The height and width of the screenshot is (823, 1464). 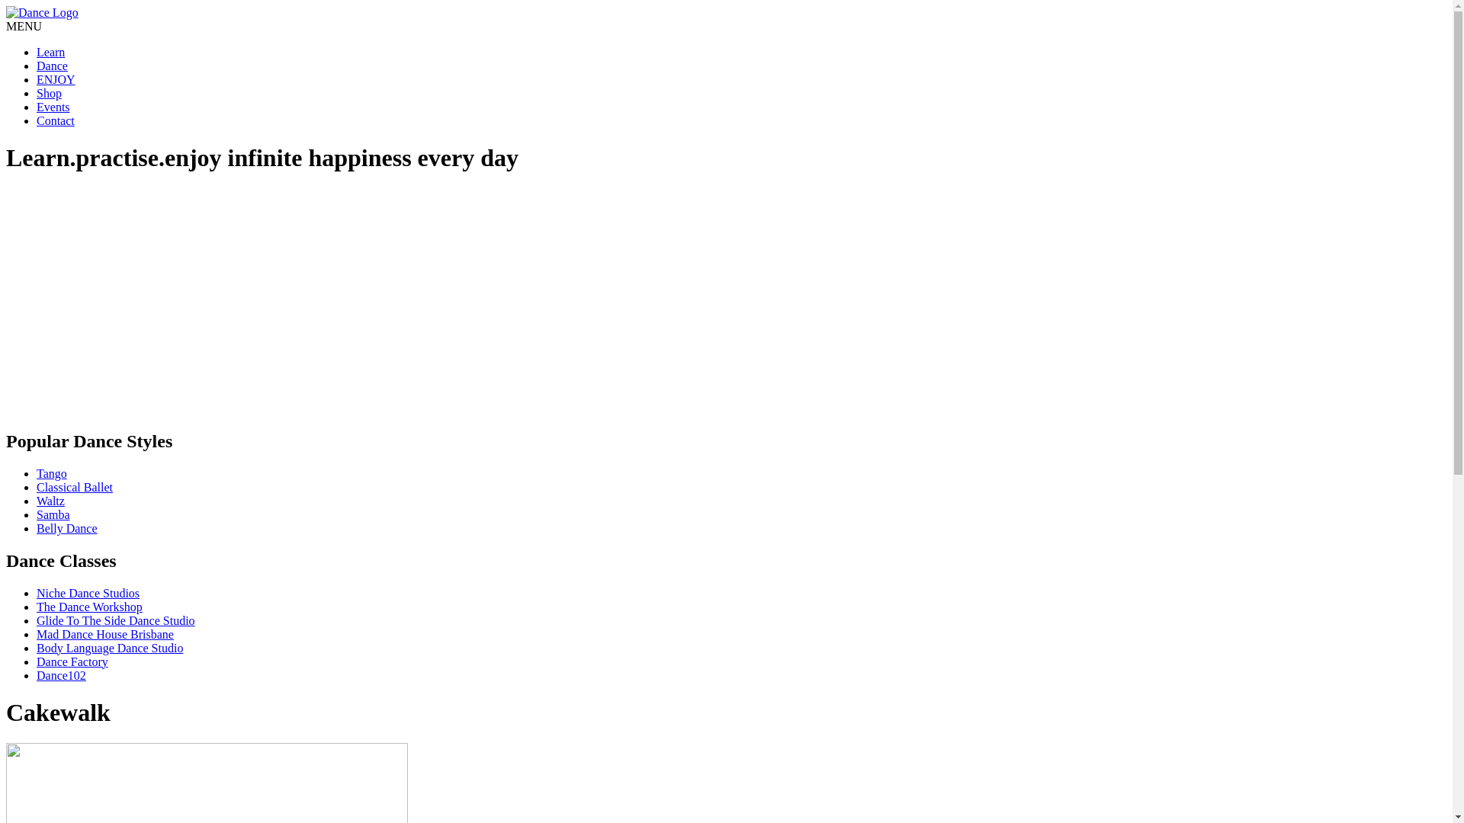 I want to click on Mad Dance House Brisbane, so click(x=105, y=634).